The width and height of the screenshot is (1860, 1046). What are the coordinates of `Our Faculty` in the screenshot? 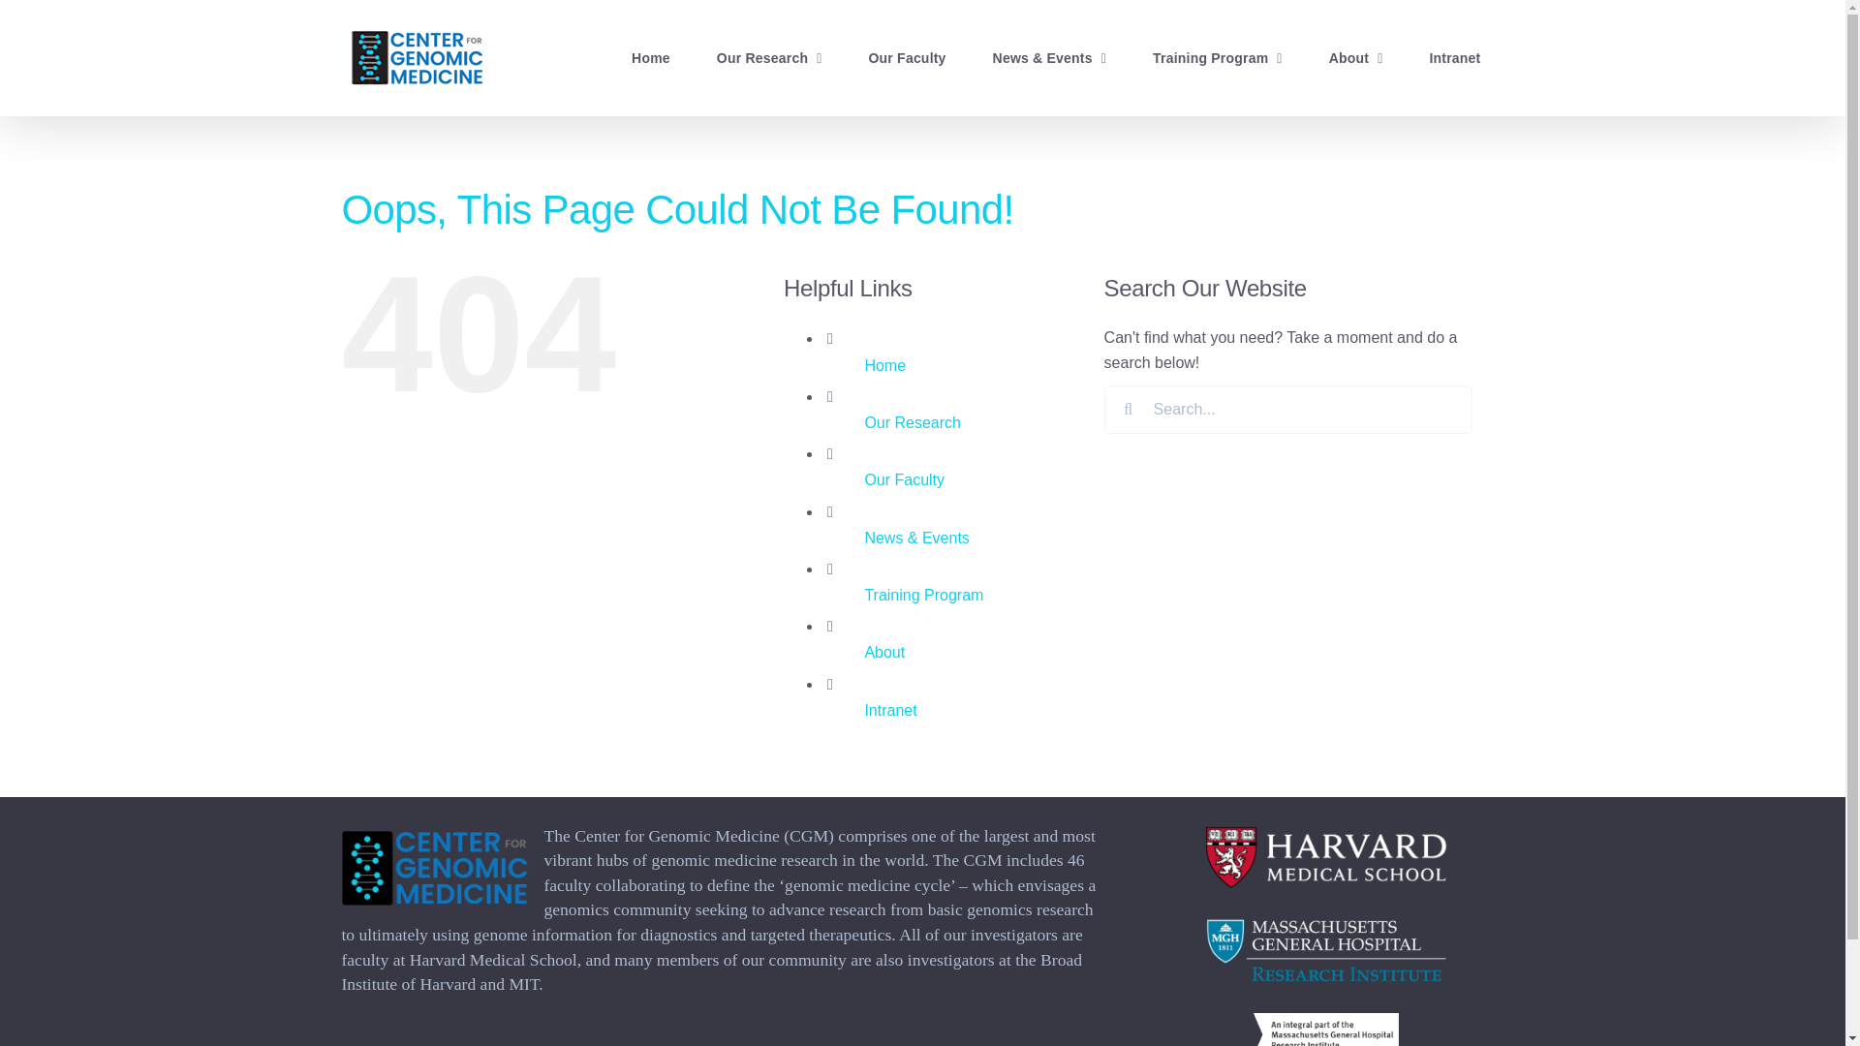 It's located at (907, 58).